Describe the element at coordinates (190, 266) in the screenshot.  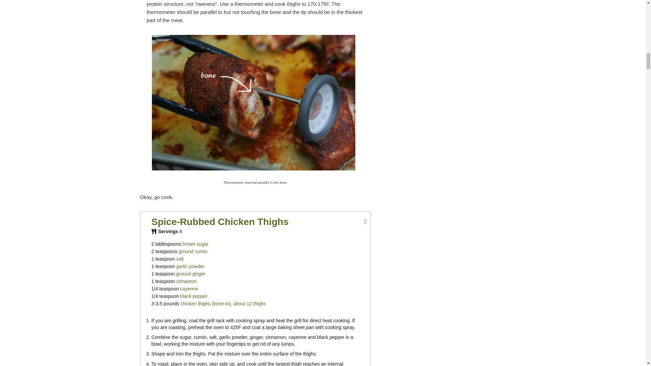
I see `garlic powder` at that location.